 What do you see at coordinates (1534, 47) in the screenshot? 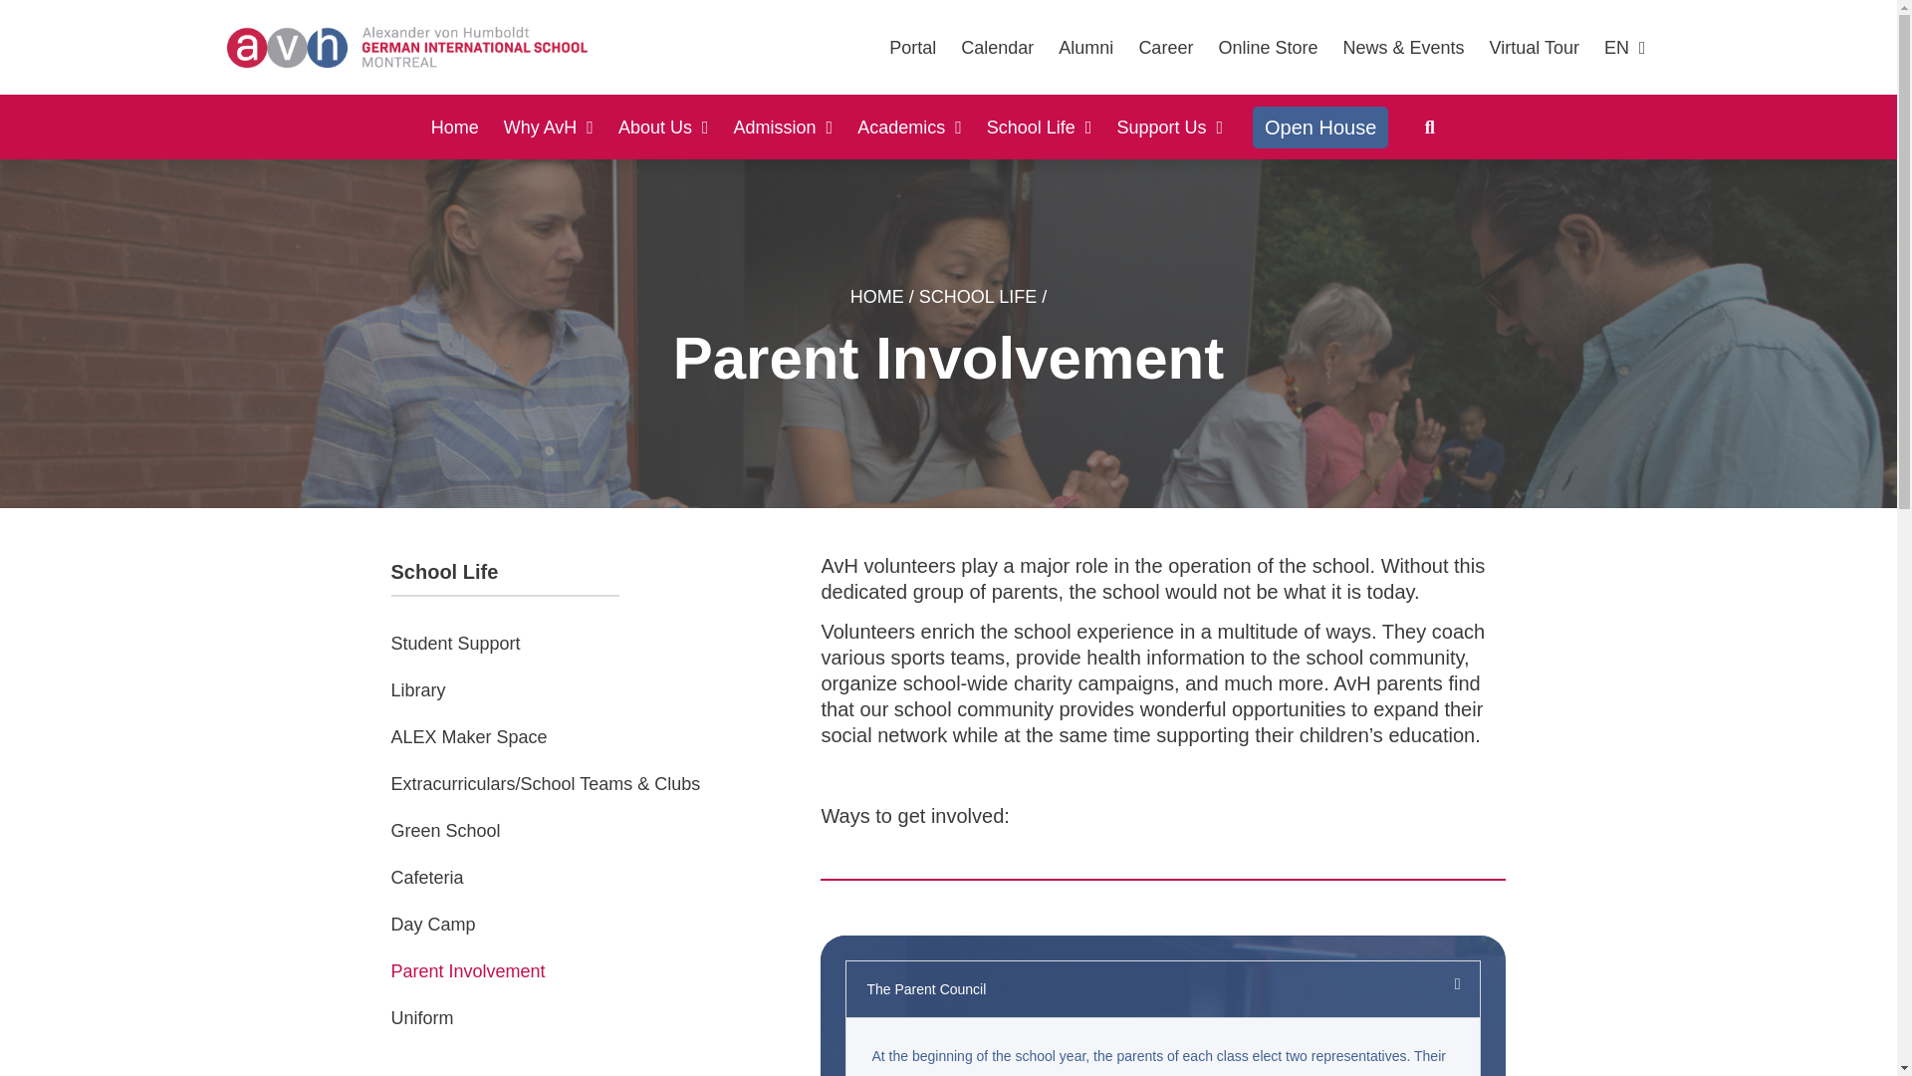
I see `Virtual Tour` at bounding box center [1534, 47].